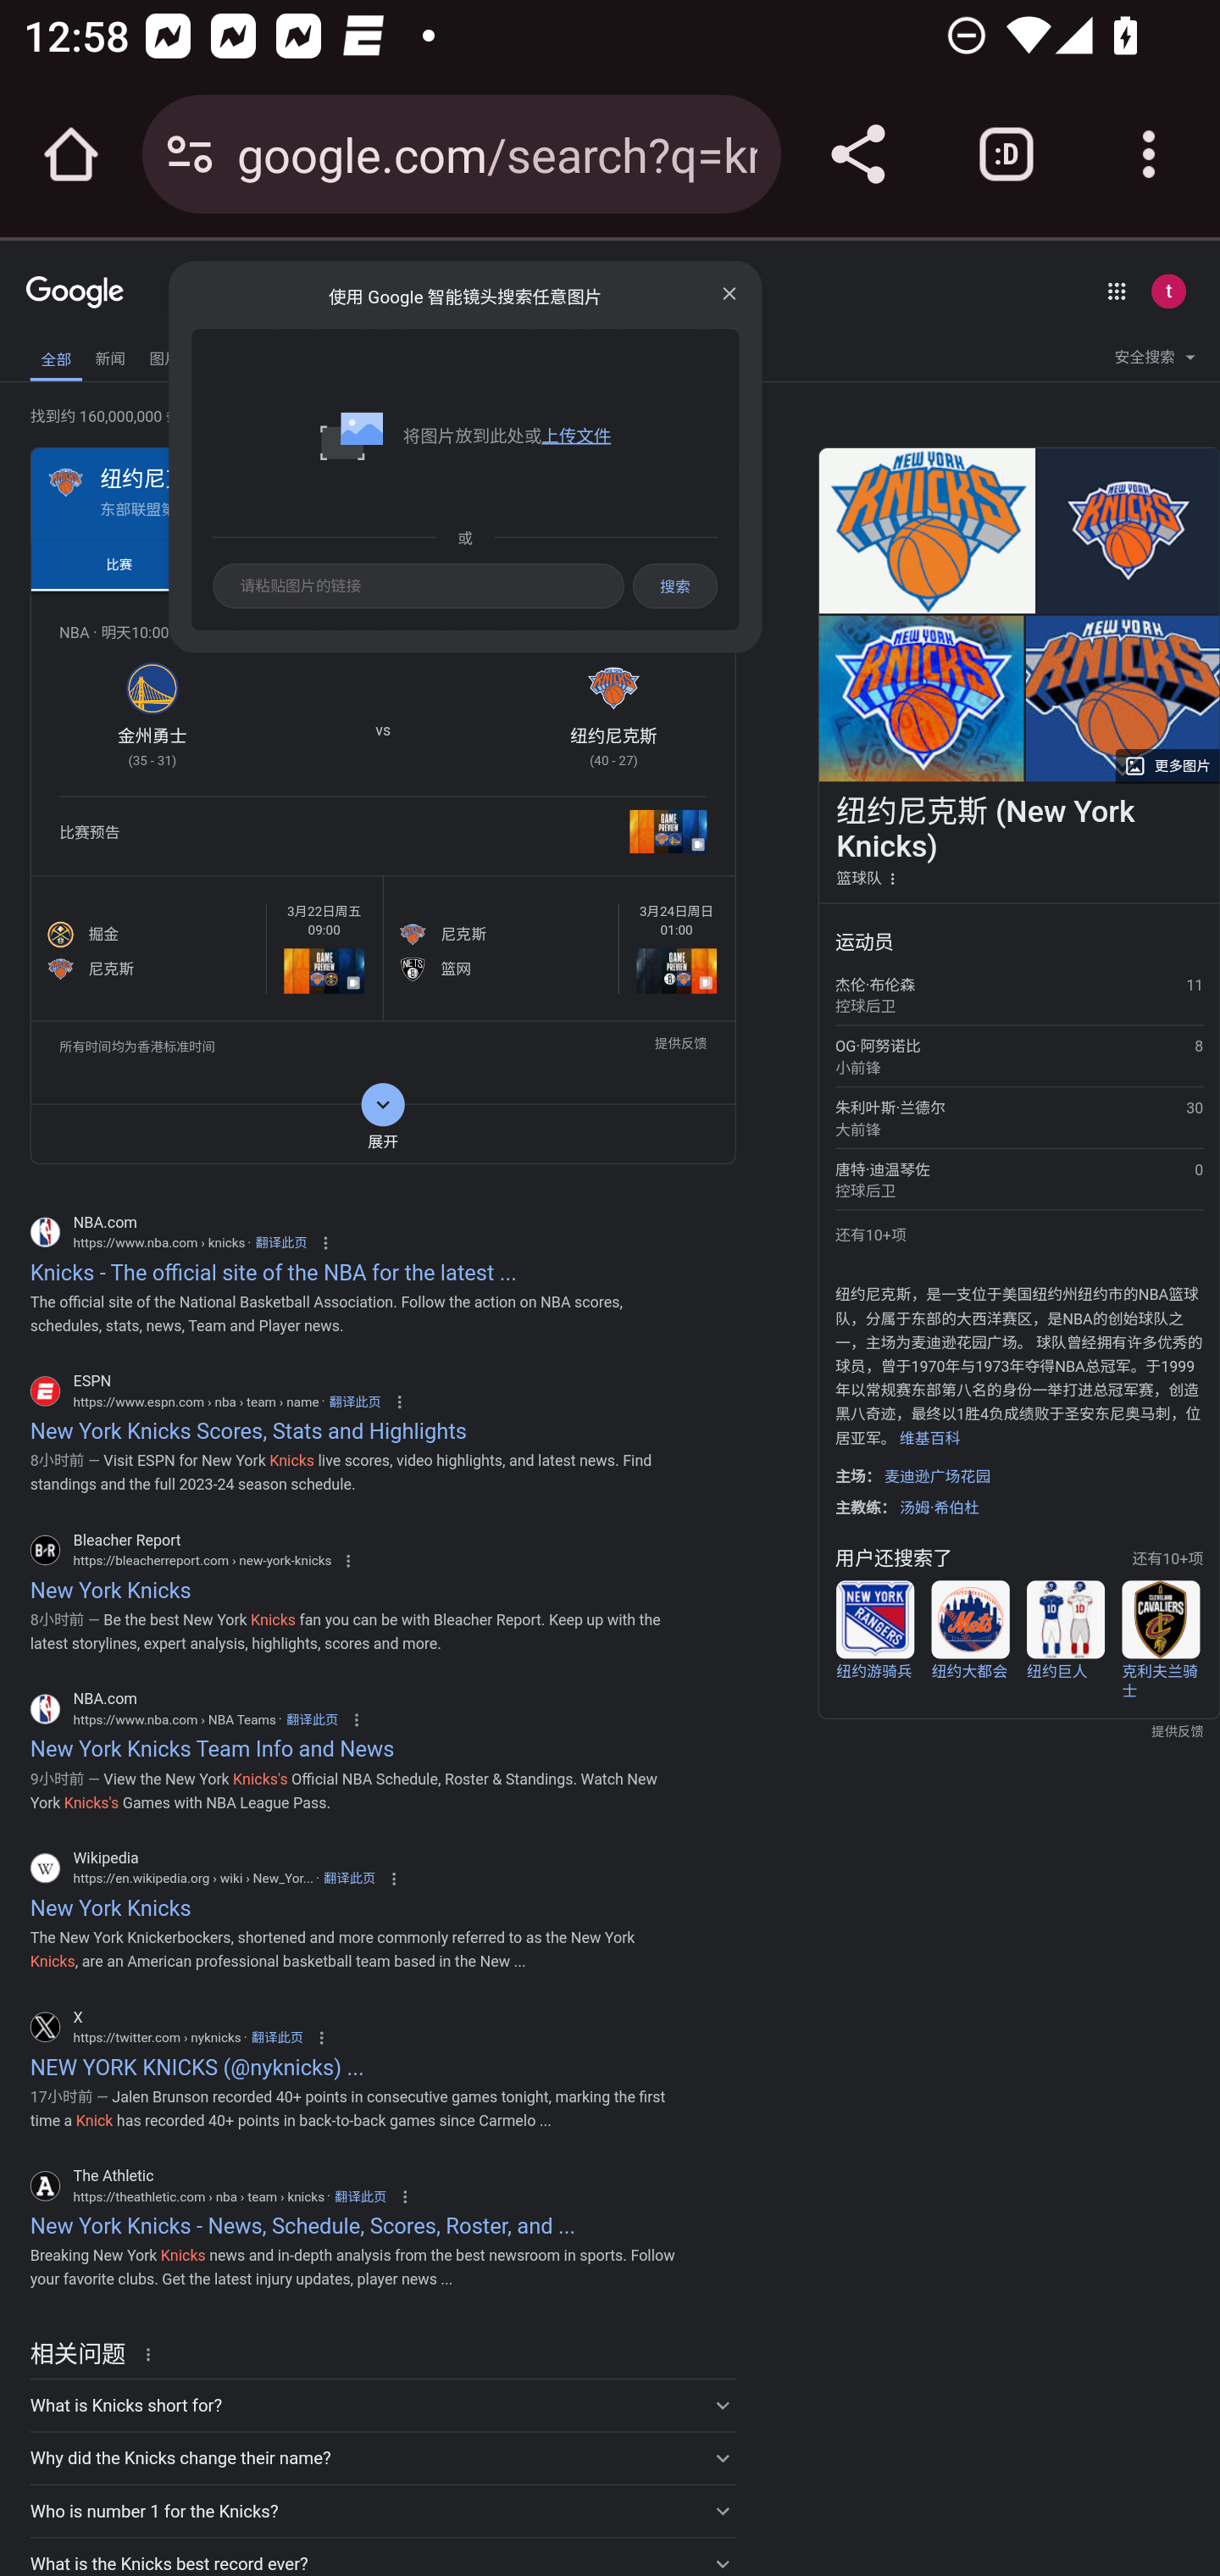 This screenshot has width=1220, height=2576. Describe the element at coordinates (382, 836) in the screenshot. I see `比赛预告` at that location.